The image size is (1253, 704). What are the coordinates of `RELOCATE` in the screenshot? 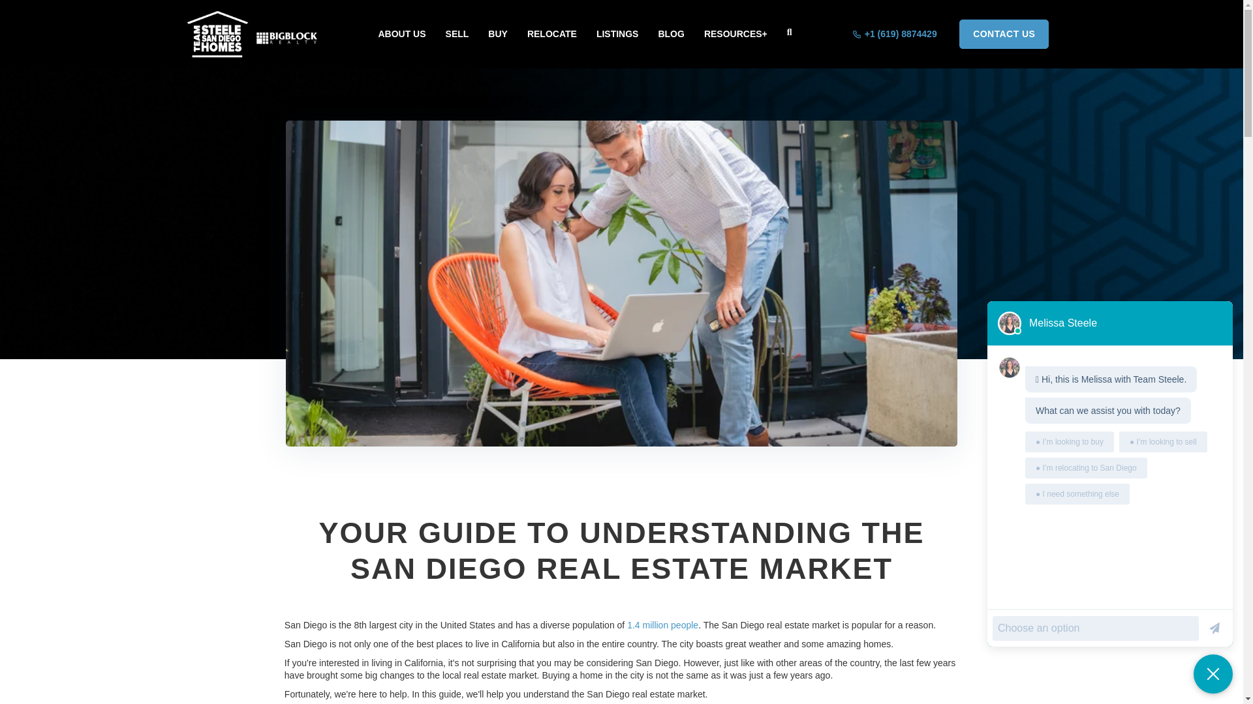 It's located at (552, 34).